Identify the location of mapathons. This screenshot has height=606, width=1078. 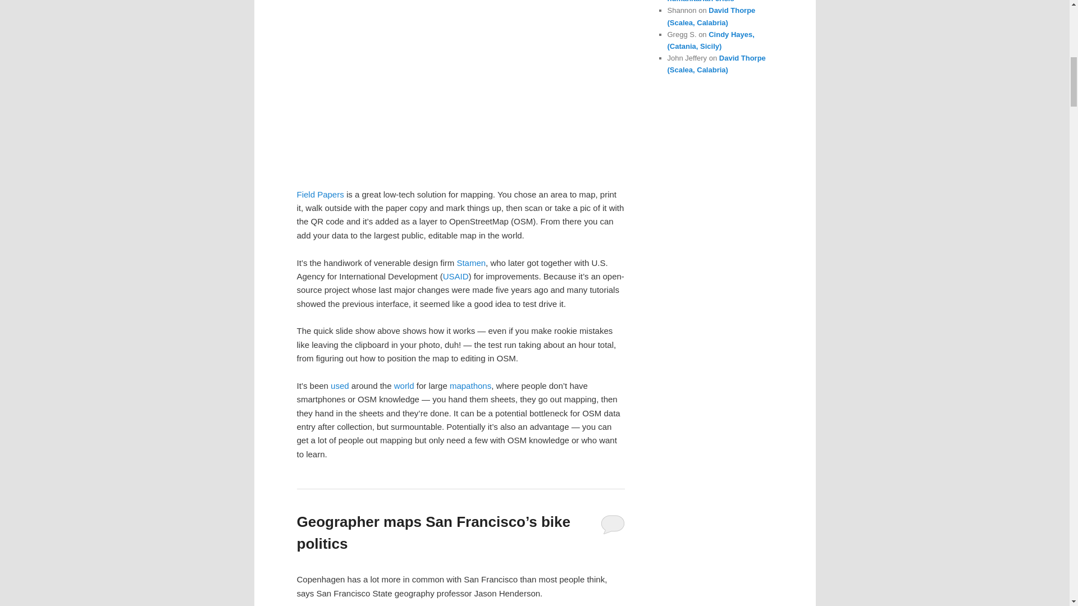
(471, 385).